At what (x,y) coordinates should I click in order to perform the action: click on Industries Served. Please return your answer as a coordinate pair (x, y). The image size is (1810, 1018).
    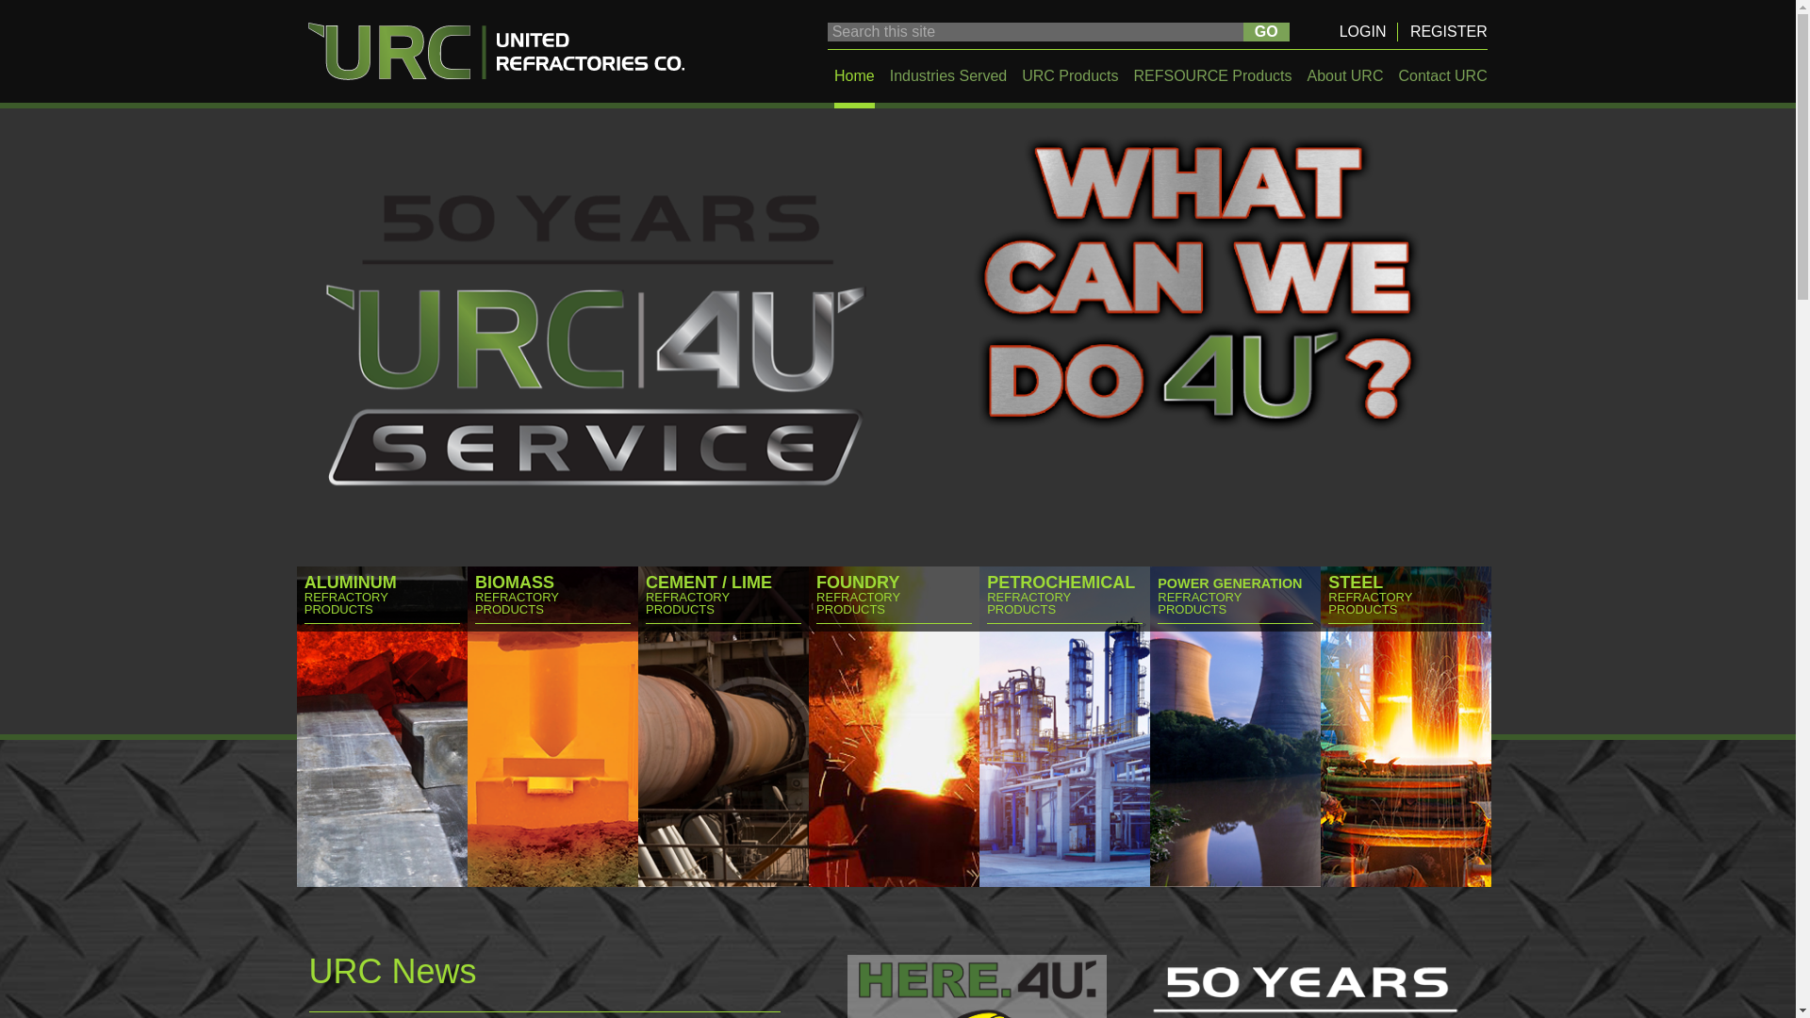
    Looking at the image, I should click on (948, 75).